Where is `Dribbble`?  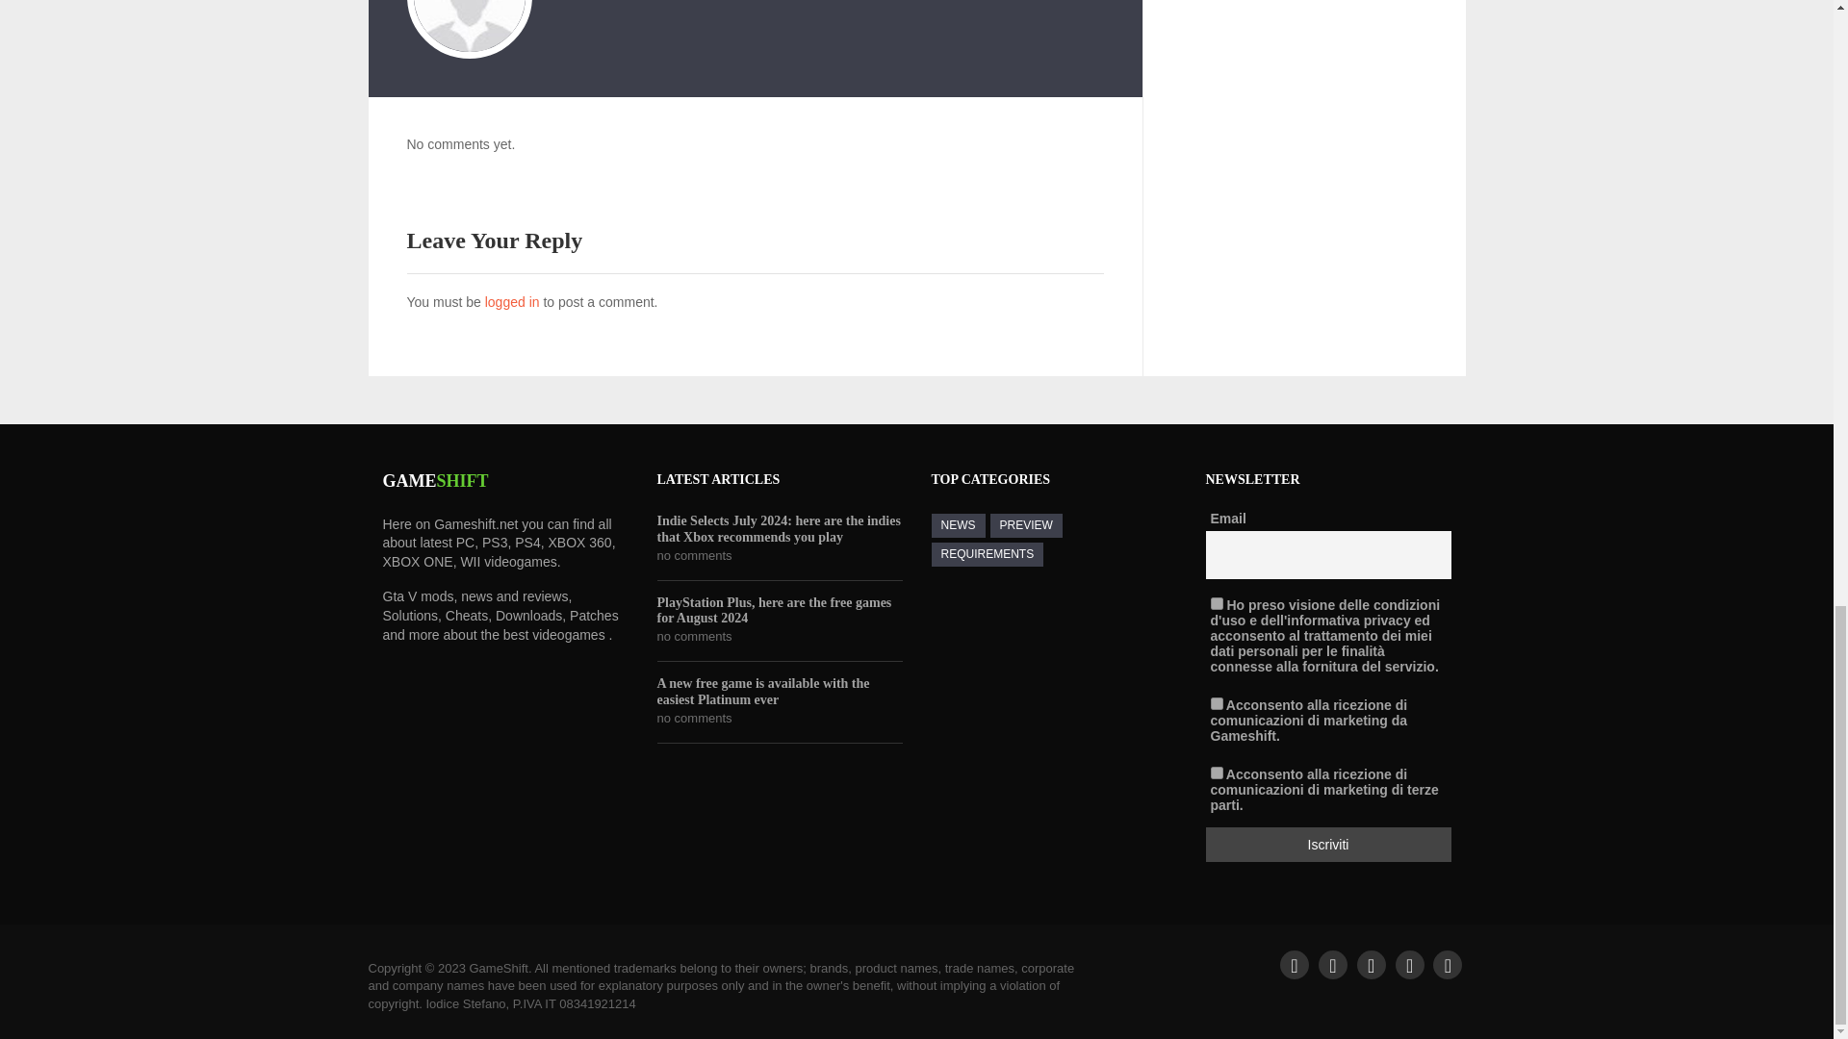
Dribbble is located at coordinates (1371, 965).